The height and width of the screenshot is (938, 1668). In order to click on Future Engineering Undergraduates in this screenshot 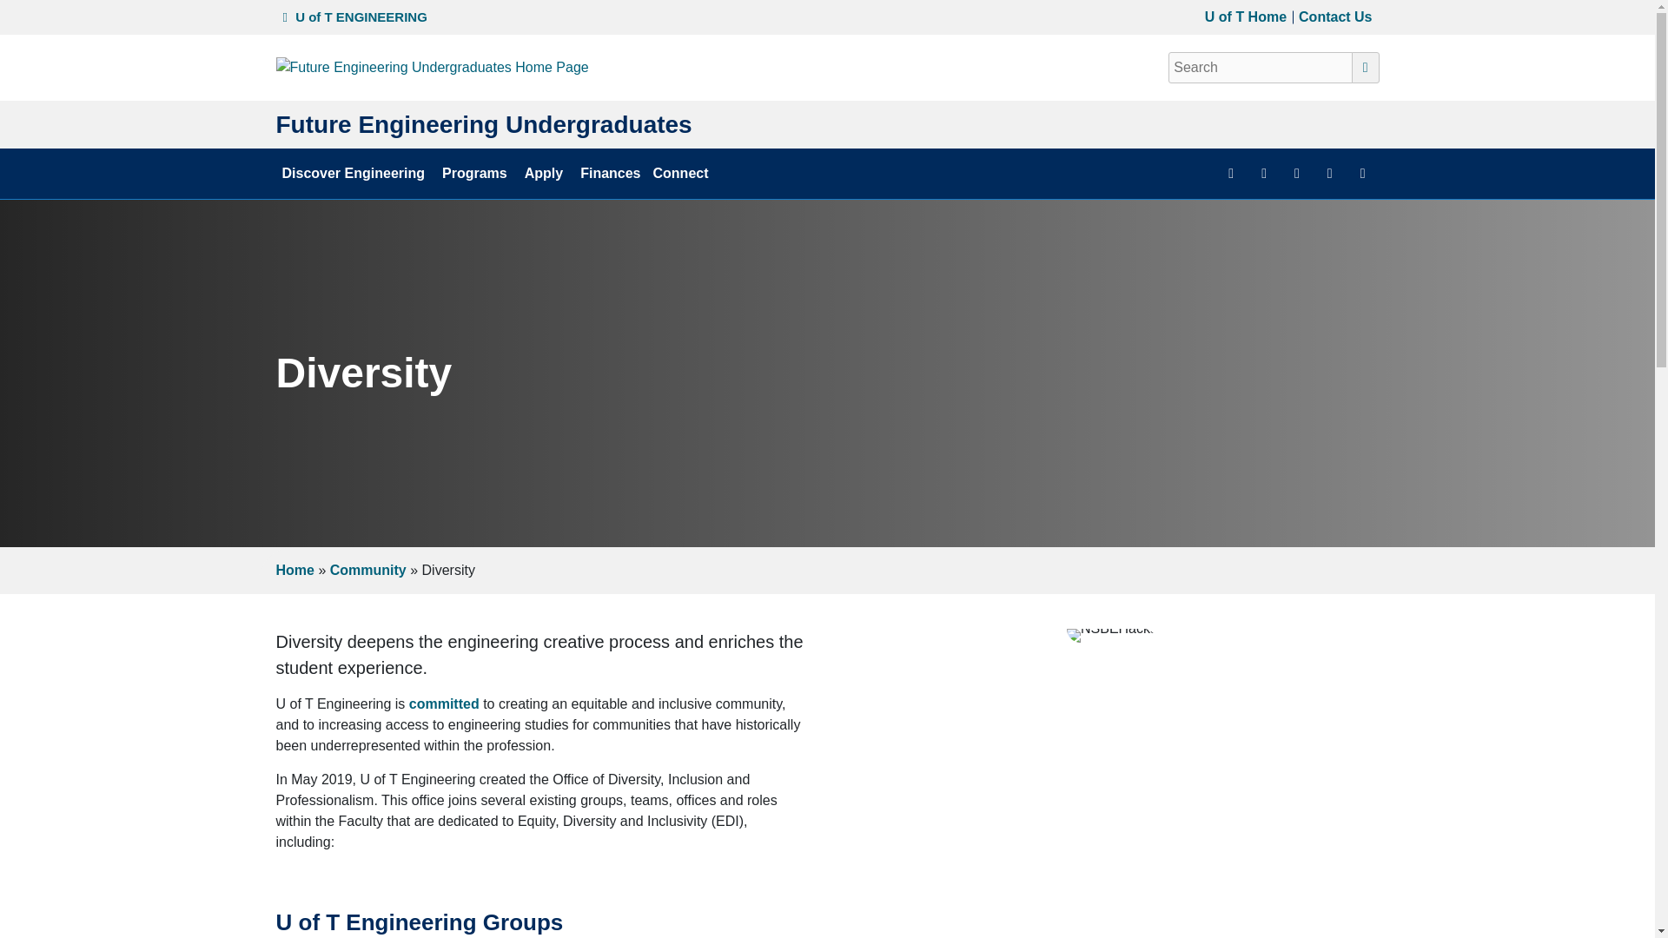, I will do `click(484, 124)`.